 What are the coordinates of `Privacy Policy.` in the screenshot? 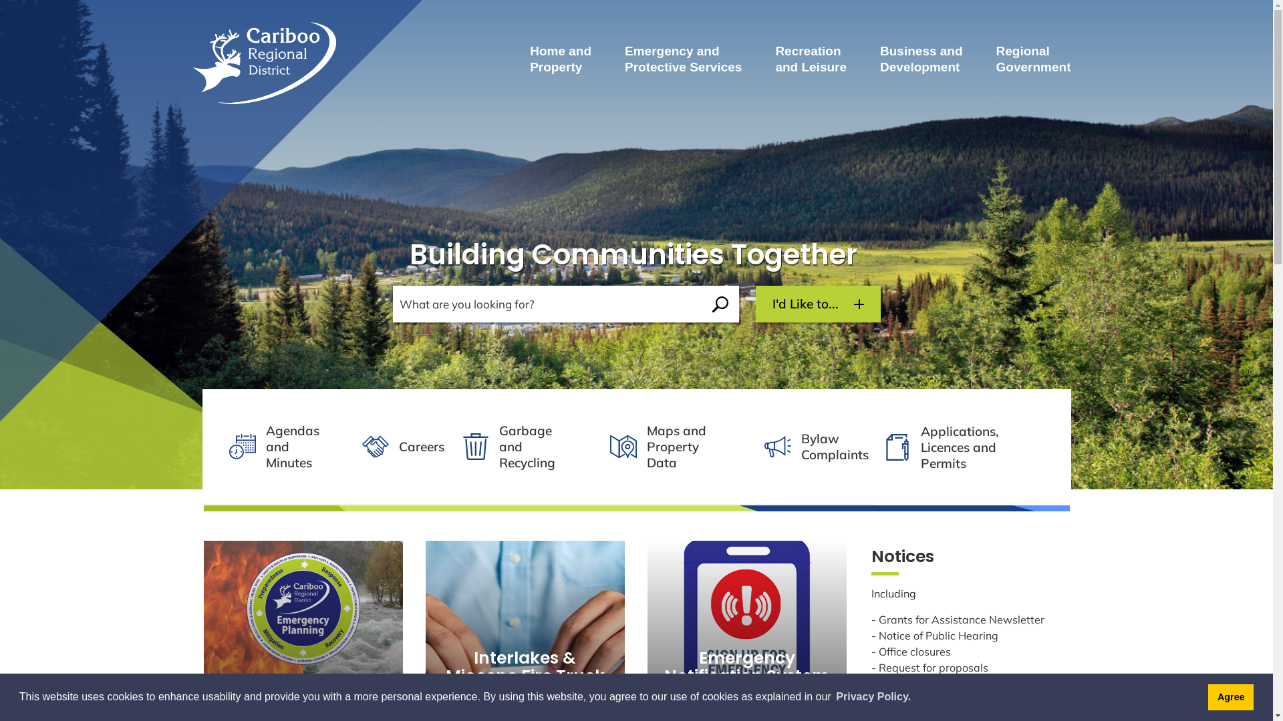 It's located at (873, 697).